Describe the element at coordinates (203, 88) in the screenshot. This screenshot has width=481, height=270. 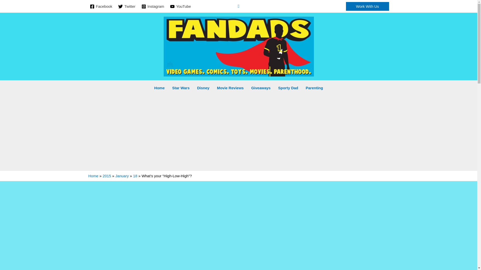
I see `Disney` at that location.